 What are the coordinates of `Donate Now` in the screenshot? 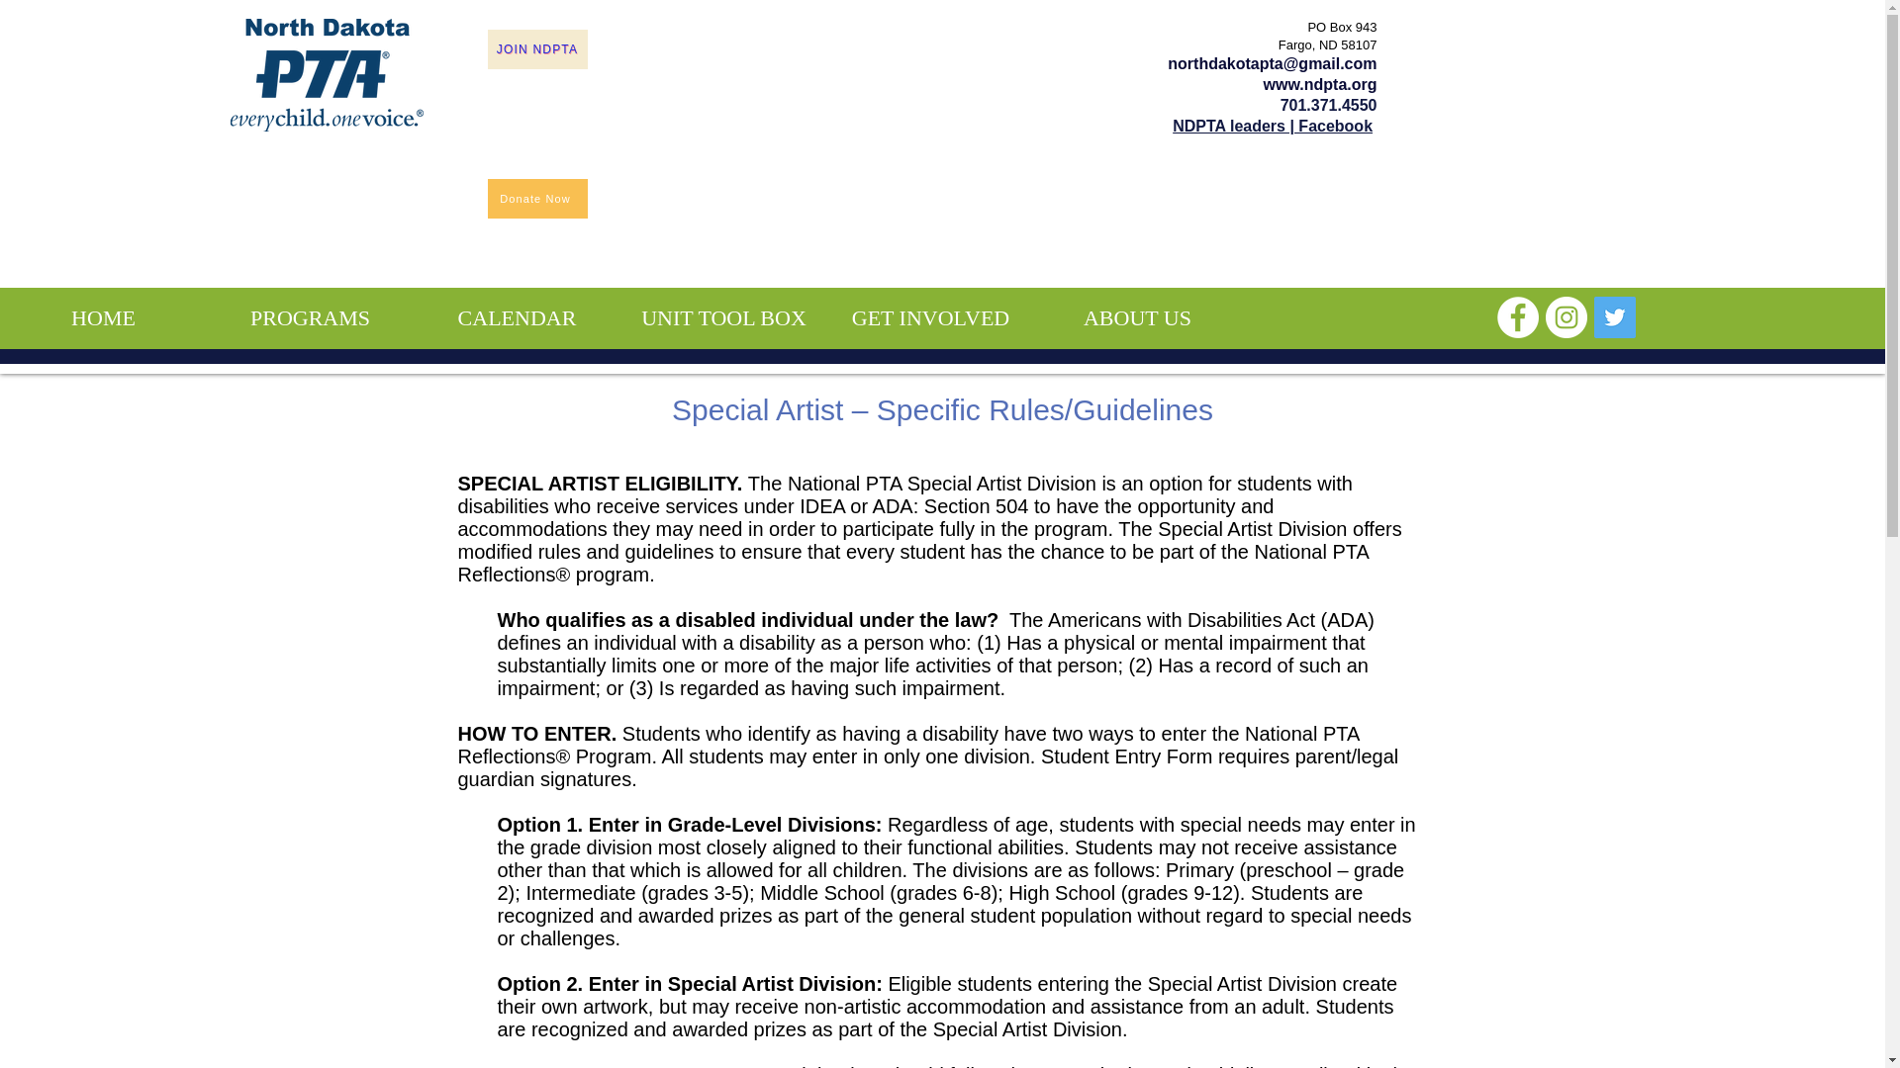 It's located at (536, 199).